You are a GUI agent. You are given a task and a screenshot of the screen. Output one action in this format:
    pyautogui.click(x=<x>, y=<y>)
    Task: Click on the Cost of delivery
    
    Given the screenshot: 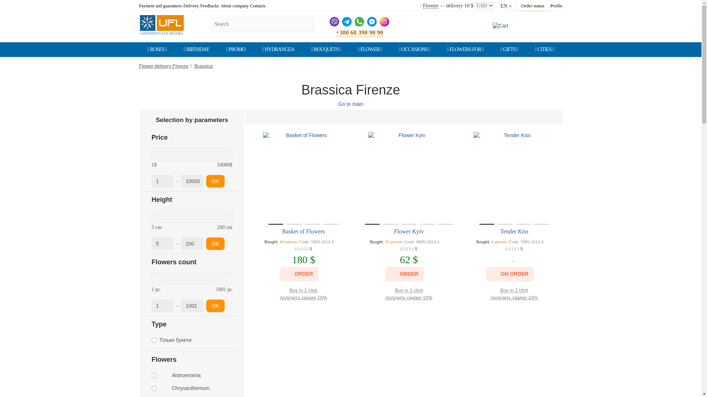 What is the action you would take?
    pyautogui.click(x=469, y=5)
    